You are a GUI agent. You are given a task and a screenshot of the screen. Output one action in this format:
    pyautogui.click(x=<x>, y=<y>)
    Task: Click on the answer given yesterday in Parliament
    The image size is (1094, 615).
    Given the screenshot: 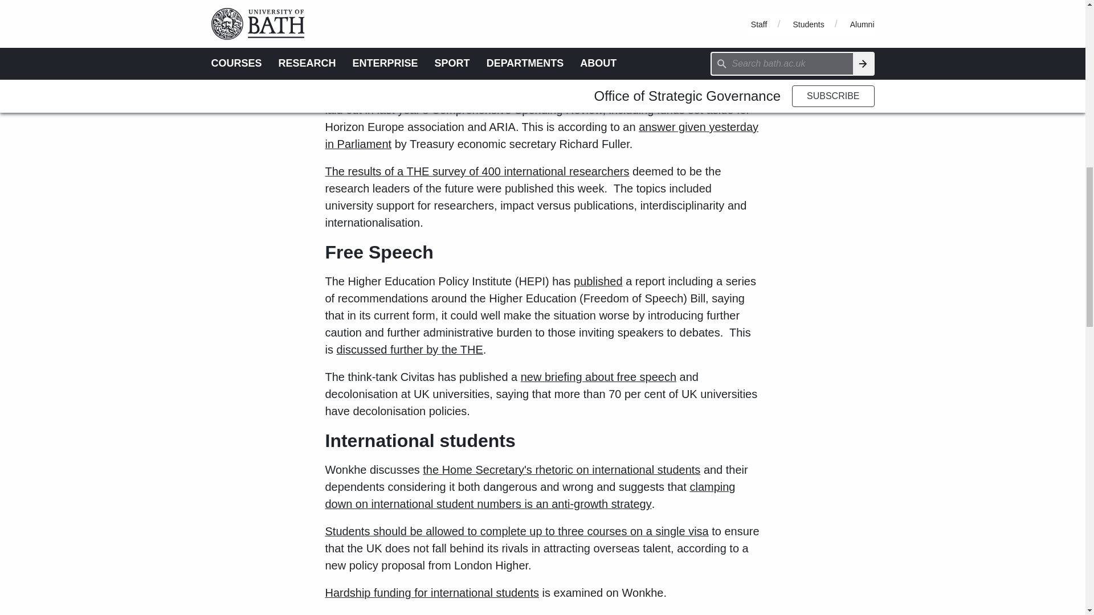 What is the action you would take?
    pyautogui.click(x=541, y=135)
    